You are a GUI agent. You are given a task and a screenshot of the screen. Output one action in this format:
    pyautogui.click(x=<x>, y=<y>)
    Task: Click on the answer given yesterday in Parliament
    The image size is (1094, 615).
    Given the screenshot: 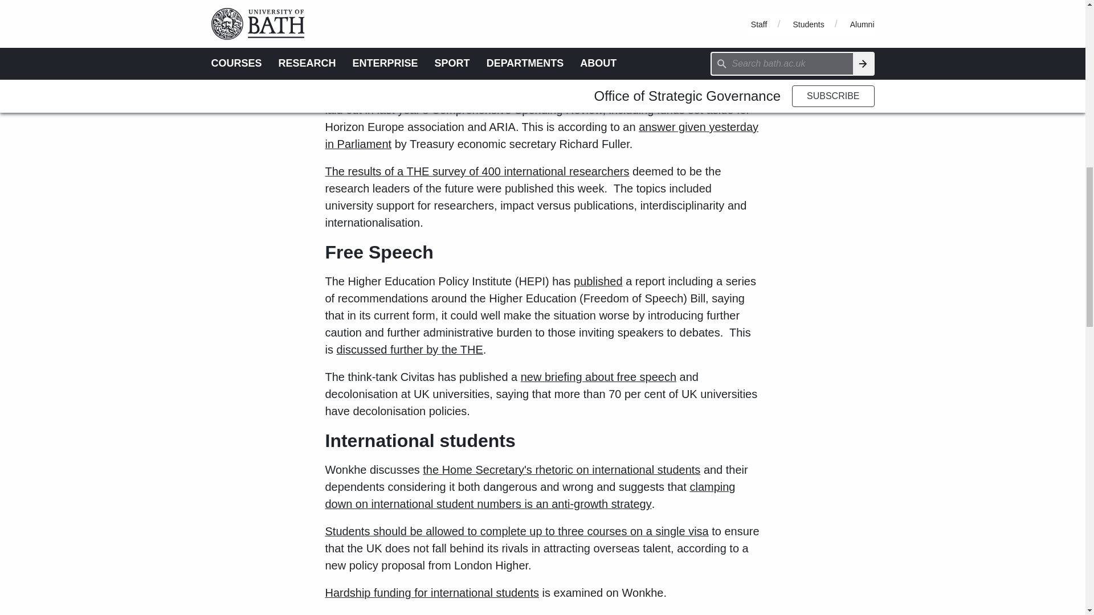 What is the action you would take?
    pyautogui.click(x=541, y=135)
    